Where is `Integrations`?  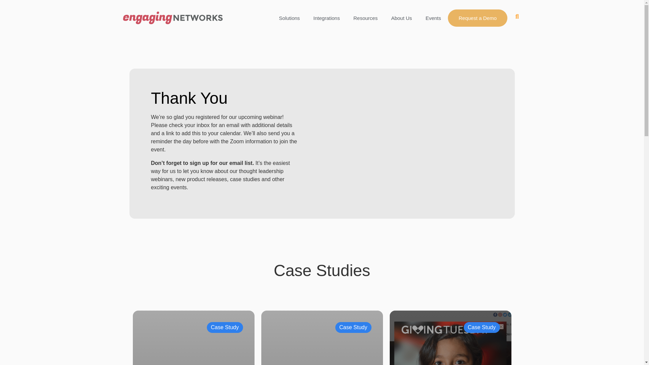 Integrations is located at coordinates (327, 18).